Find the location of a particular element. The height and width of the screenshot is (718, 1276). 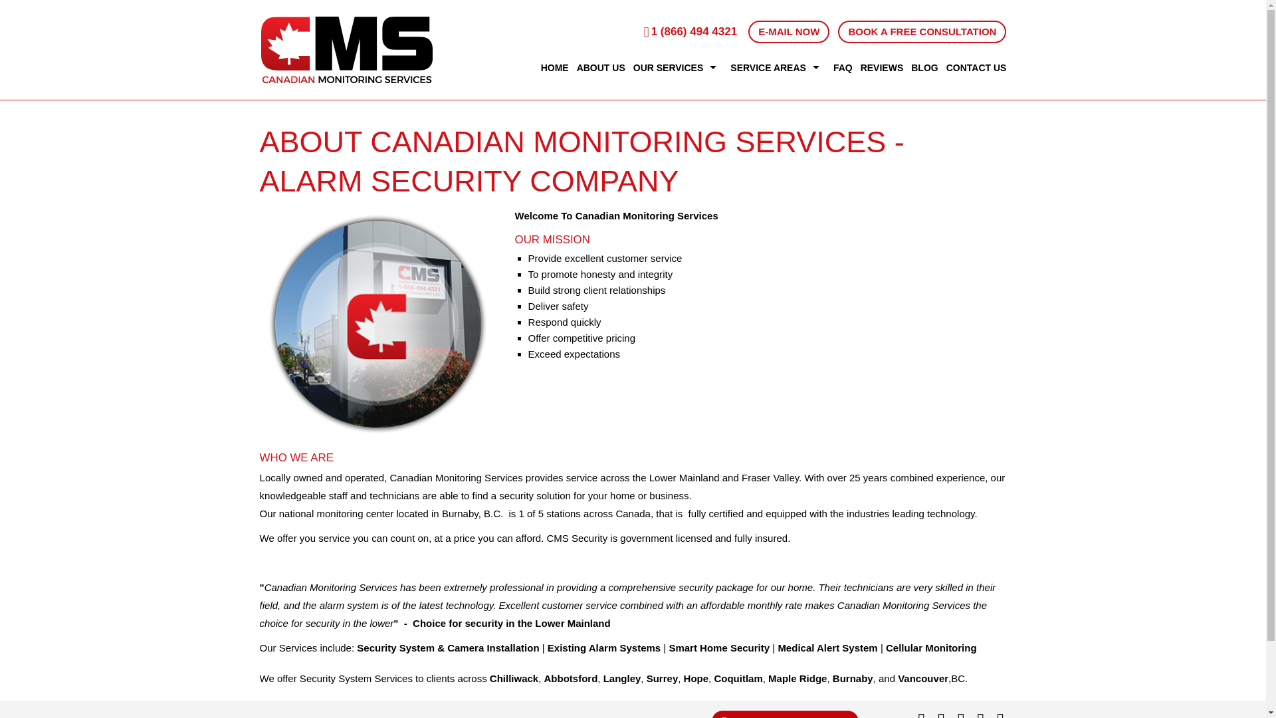

FAQ is located at coordinates (843, 68).